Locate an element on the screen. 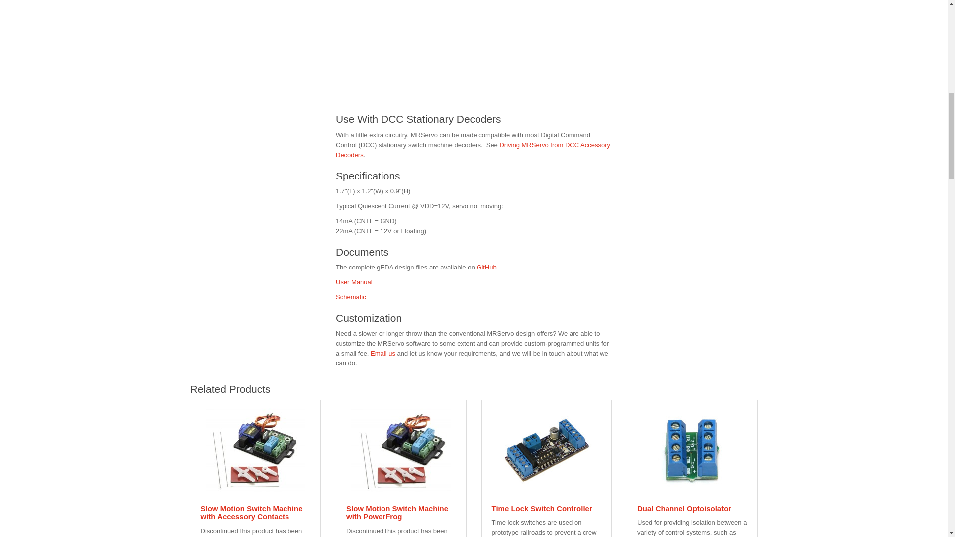 This screenshot has width=955, height=537. Time Lock Switch Controller is located at coordinates (546, 449).